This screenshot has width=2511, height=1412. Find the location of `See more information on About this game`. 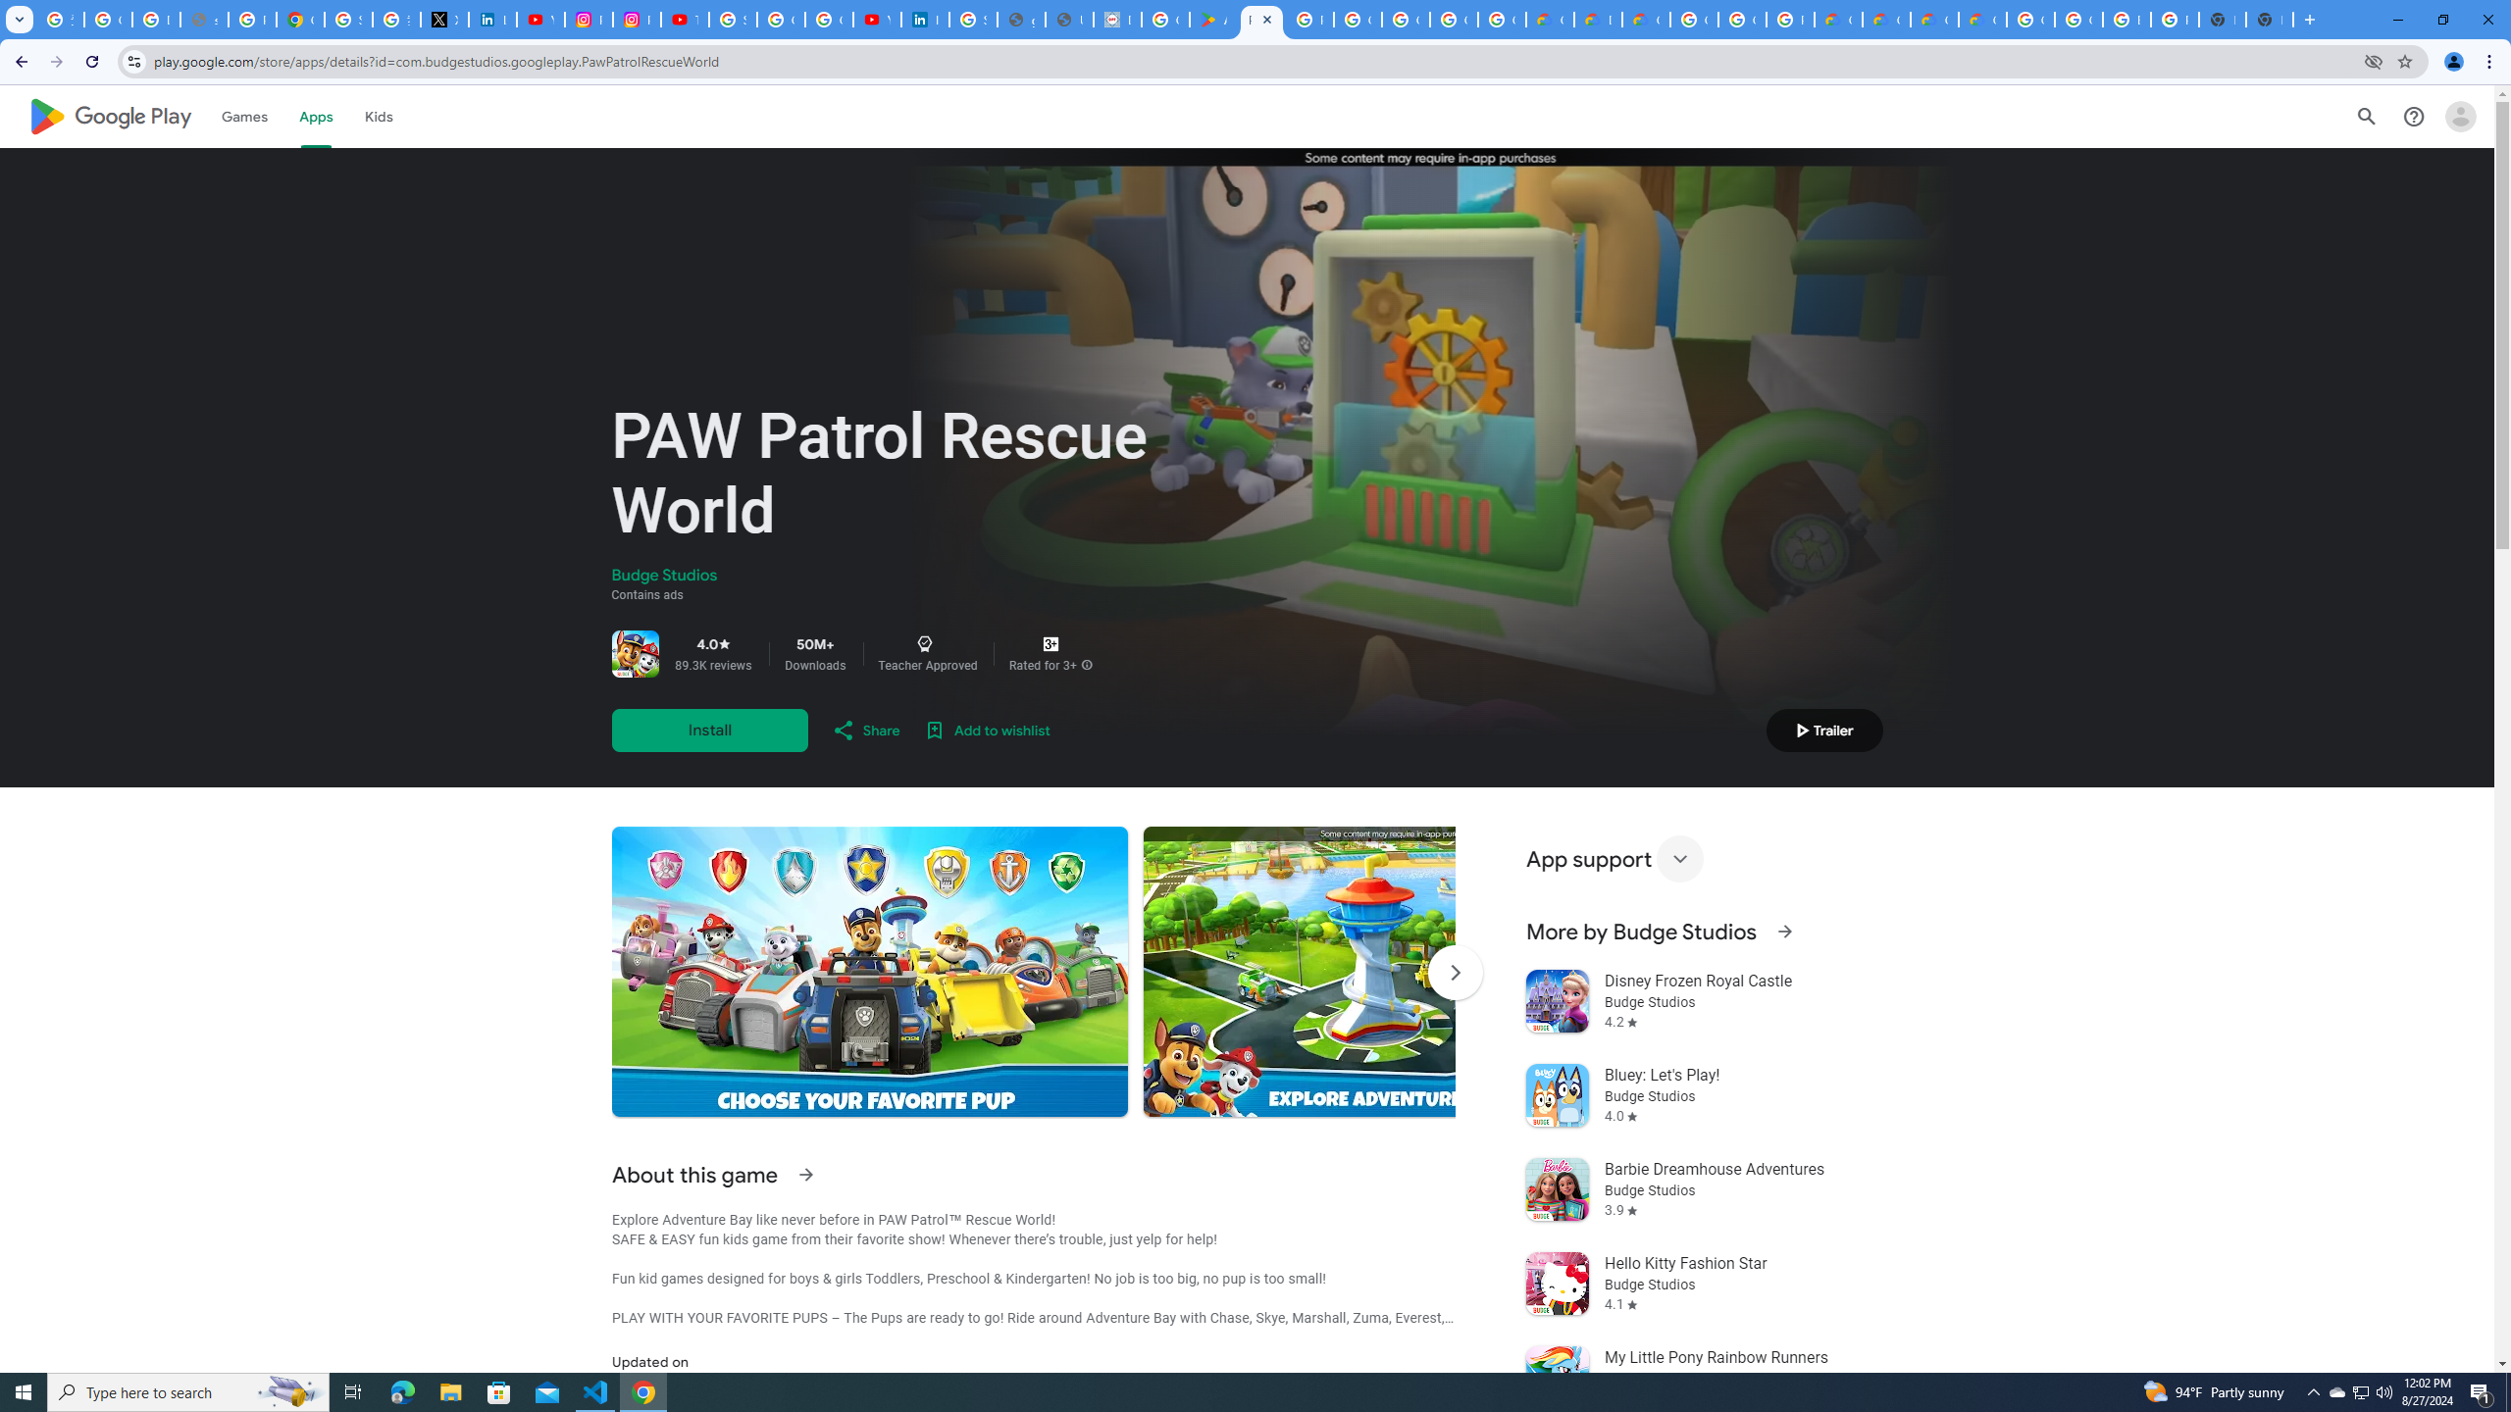

See more information on About this game is located at coordinates (804, 1175).